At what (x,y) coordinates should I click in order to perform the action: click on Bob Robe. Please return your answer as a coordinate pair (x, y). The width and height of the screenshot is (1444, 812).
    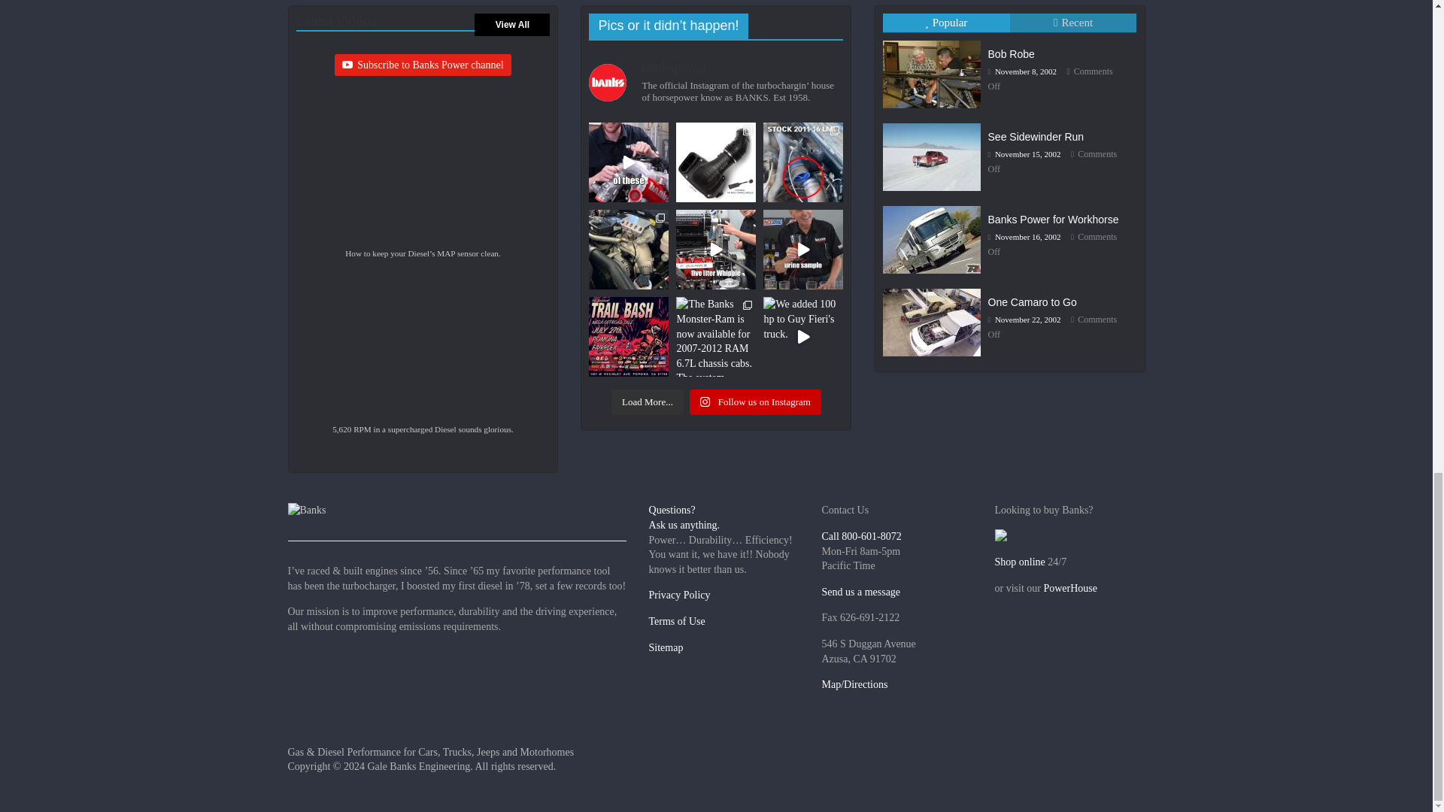
    Looking at the image, I should click on (935, 40).